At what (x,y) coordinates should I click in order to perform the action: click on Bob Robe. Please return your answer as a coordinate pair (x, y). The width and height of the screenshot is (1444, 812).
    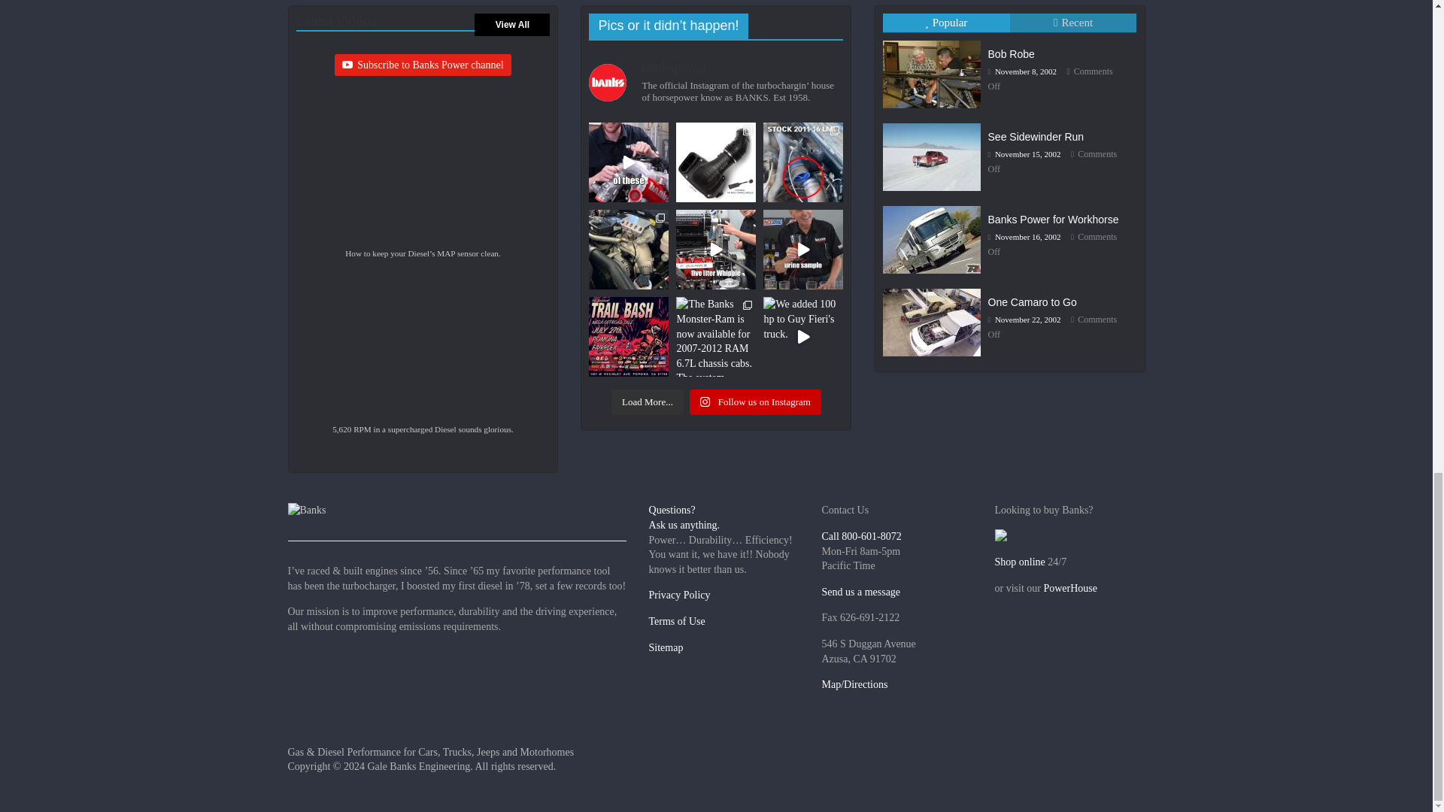
    Looking at the image, I should click on (935, 40).